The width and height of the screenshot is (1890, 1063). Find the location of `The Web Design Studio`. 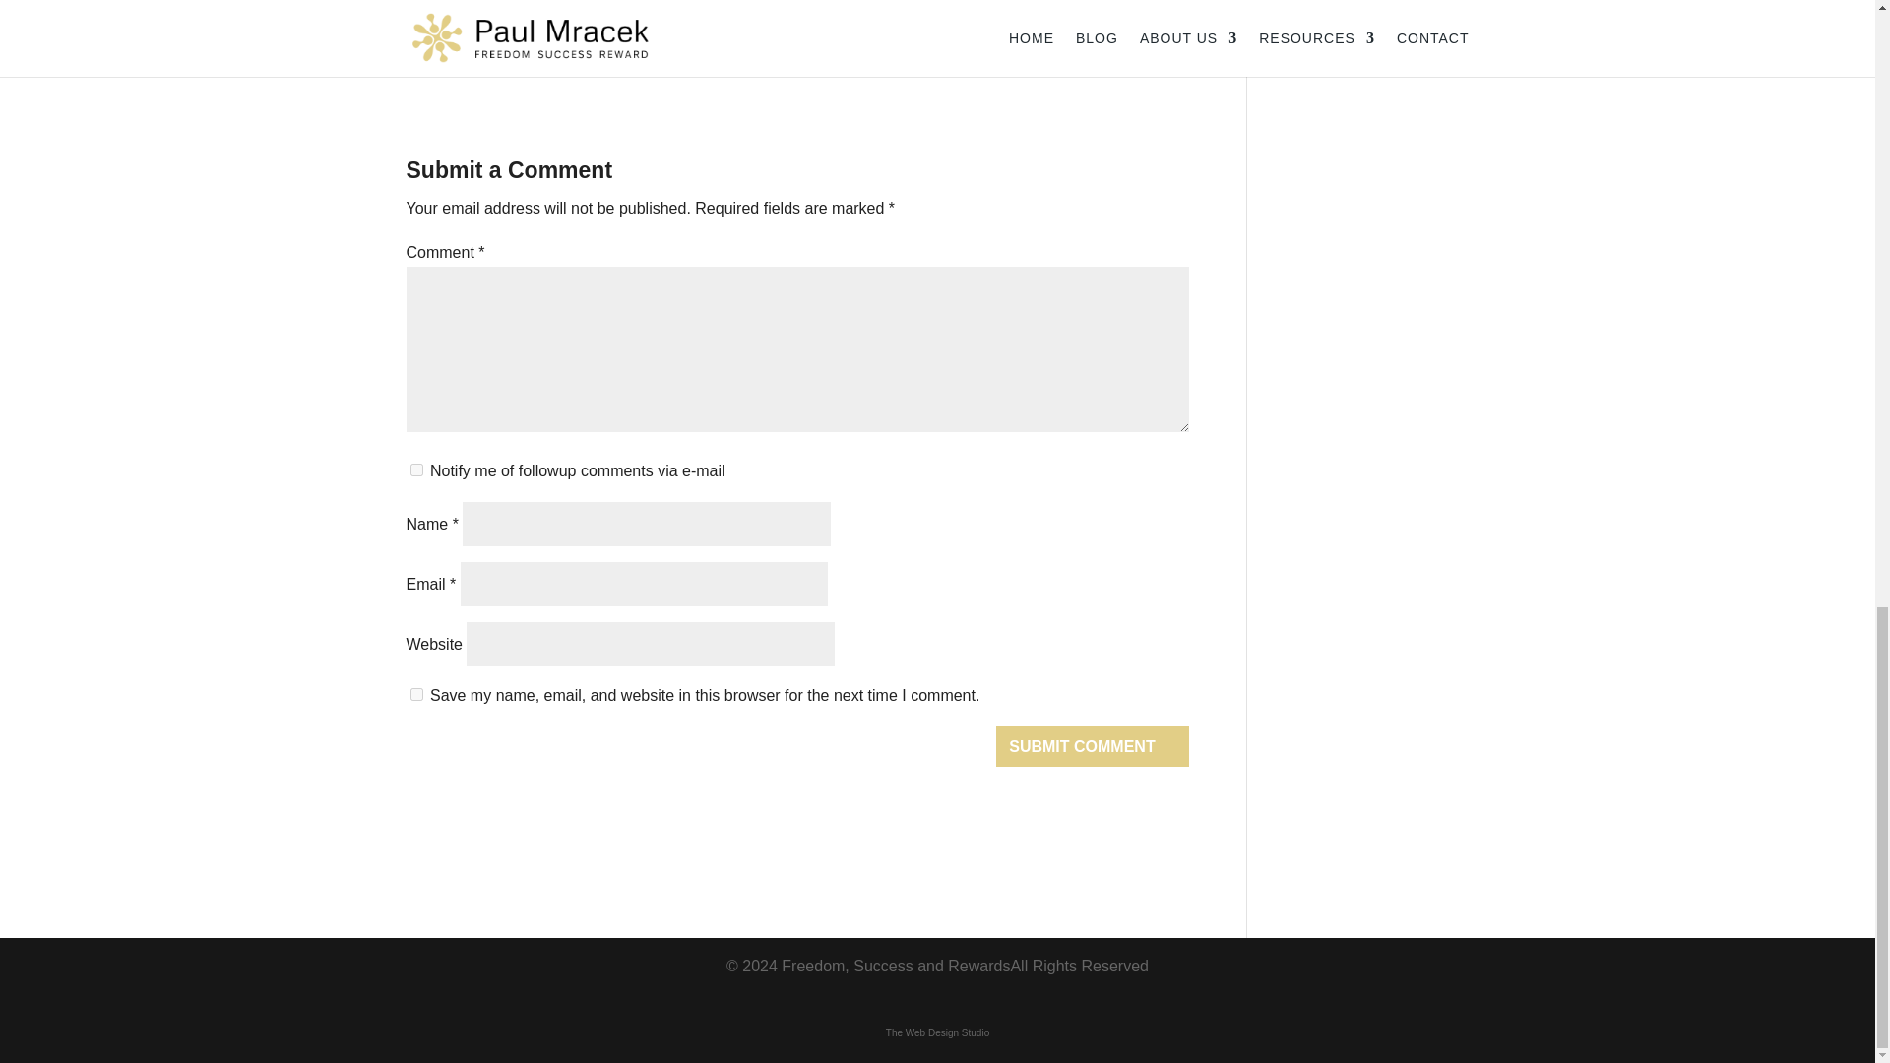

The Web Design Studio is located at coordinates (937, 1033).